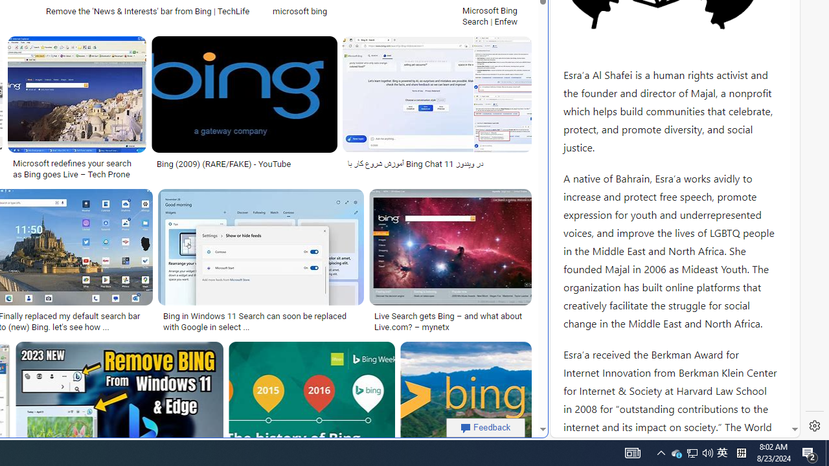  What do you see at coordinates (359, 10) in the screenshot?
I see `microsoft bing` at bounding box center [359, 10].